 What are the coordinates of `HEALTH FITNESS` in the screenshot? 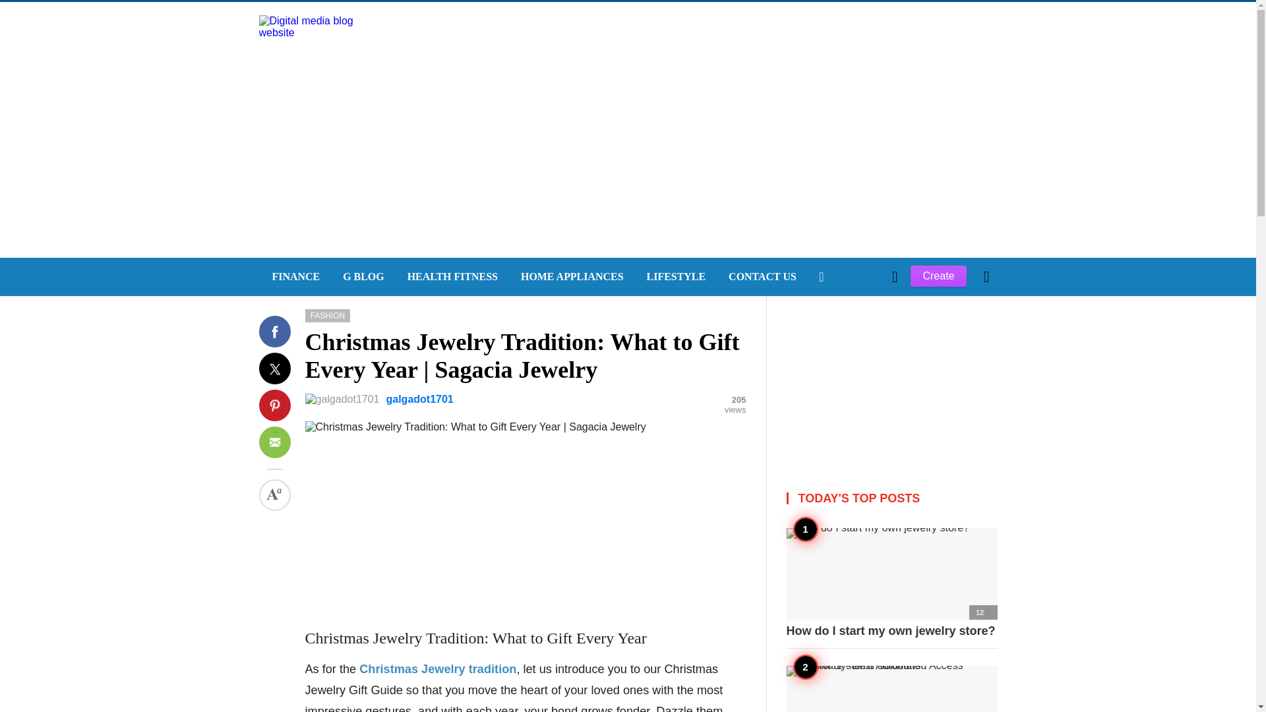 It's located at (450, 277).